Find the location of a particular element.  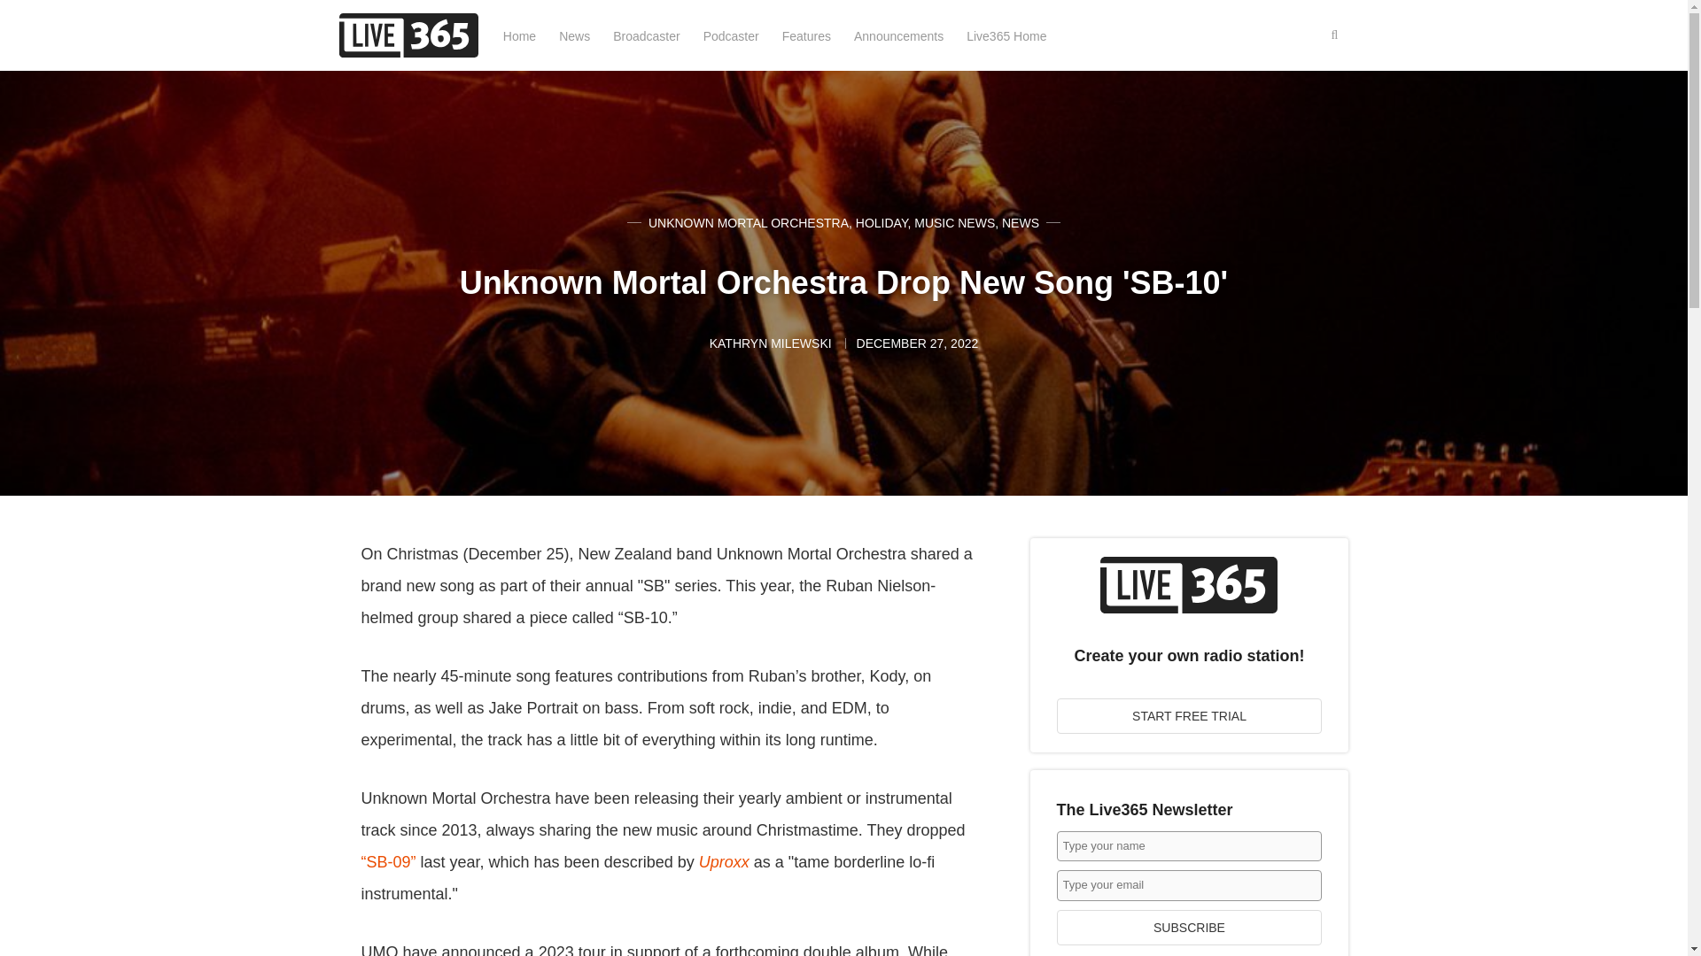

Broadcaster is located at coordinates (645, 35).